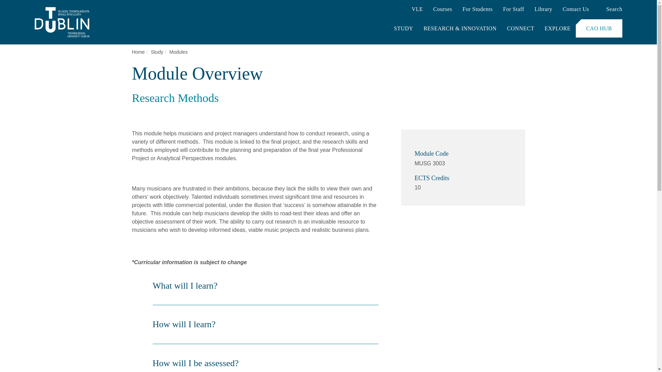 The width and height of the screenshot is (662, 372). What do you see at coordinates (576, 10) in the screenshot?
I see `Contact Us` at bounding box center [576, 10].